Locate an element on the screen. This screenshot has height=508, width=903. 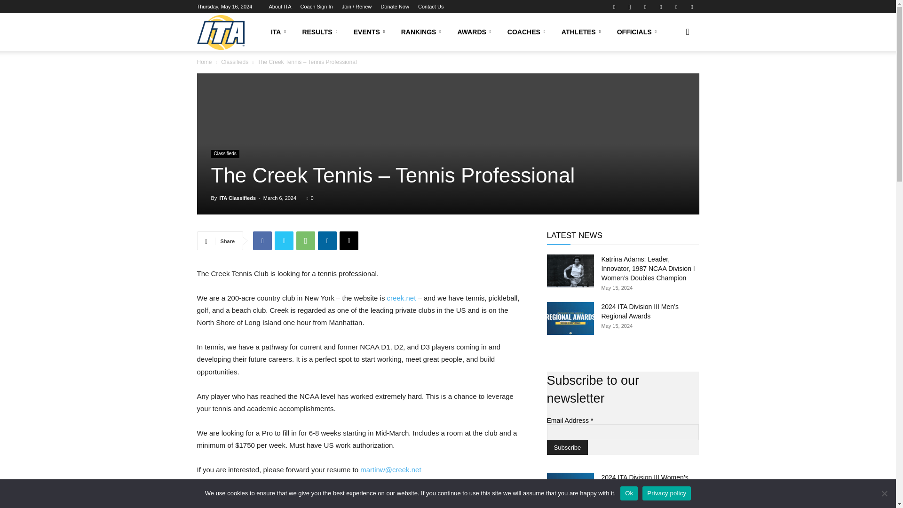
Youtube is located at coordinates (691, 7).